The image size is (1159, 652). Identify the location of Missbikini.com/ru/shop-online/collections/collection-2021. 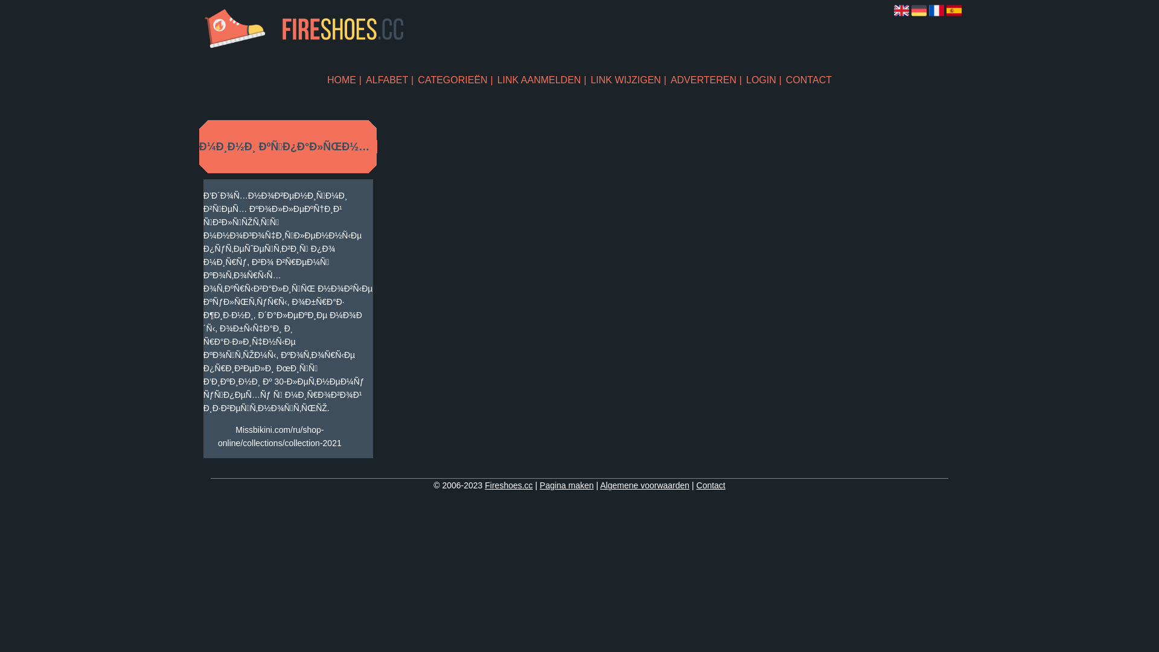
(280, 436).